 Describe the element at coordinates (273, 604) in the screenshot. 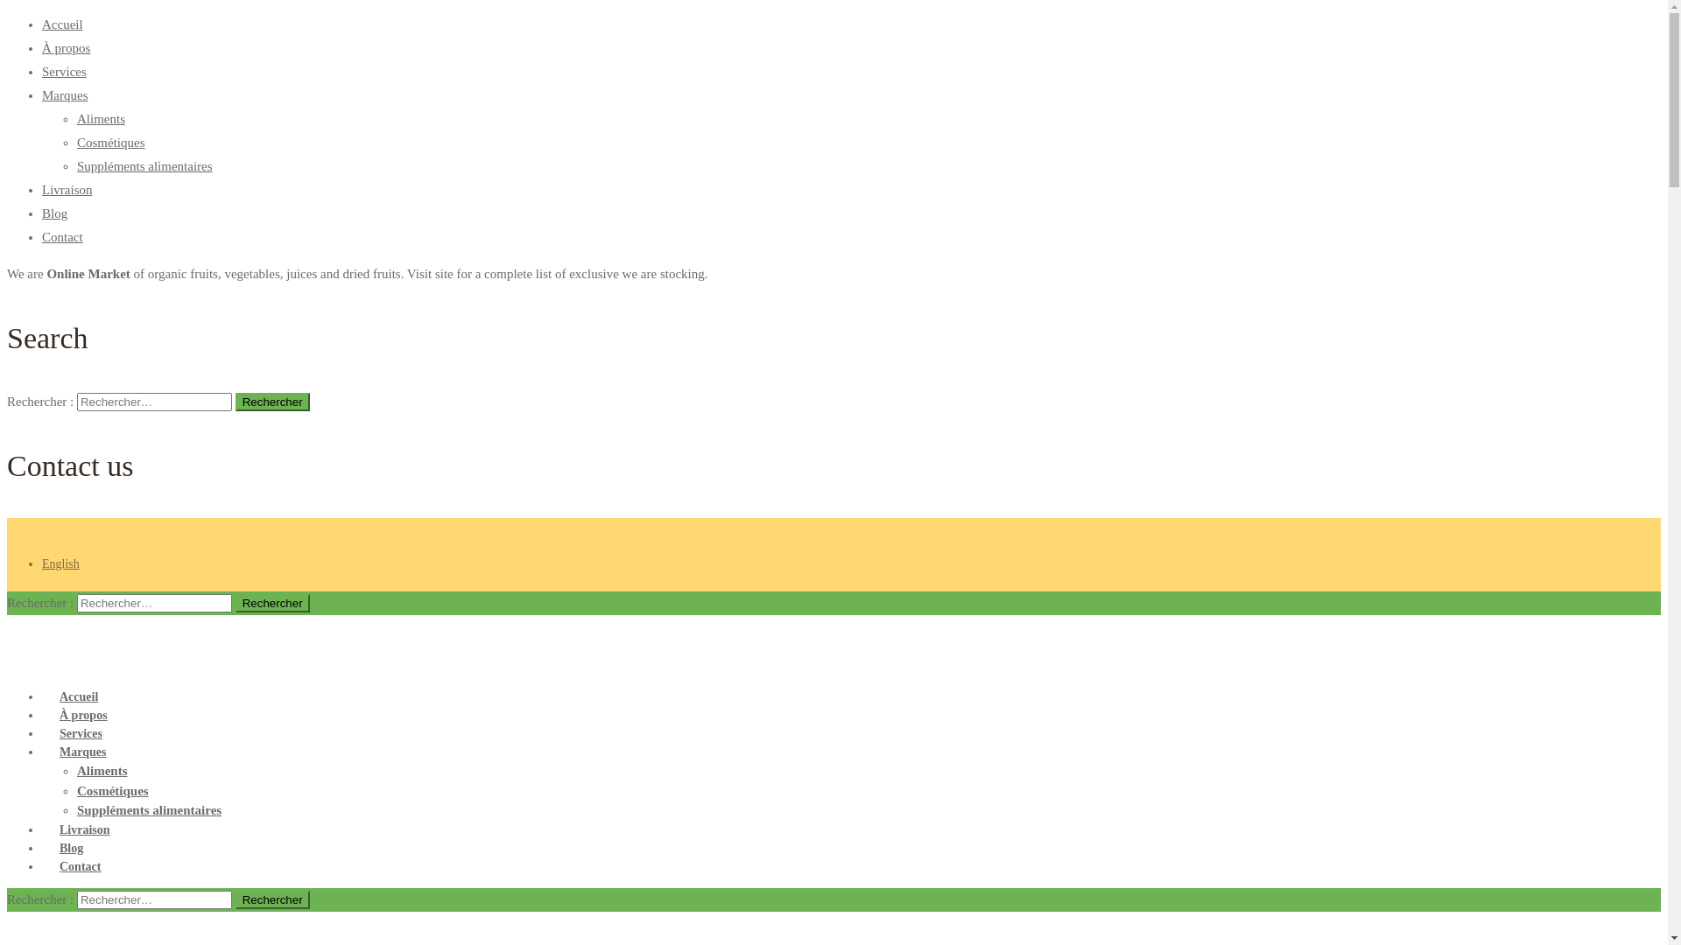

I see `Rechercher` at that location.